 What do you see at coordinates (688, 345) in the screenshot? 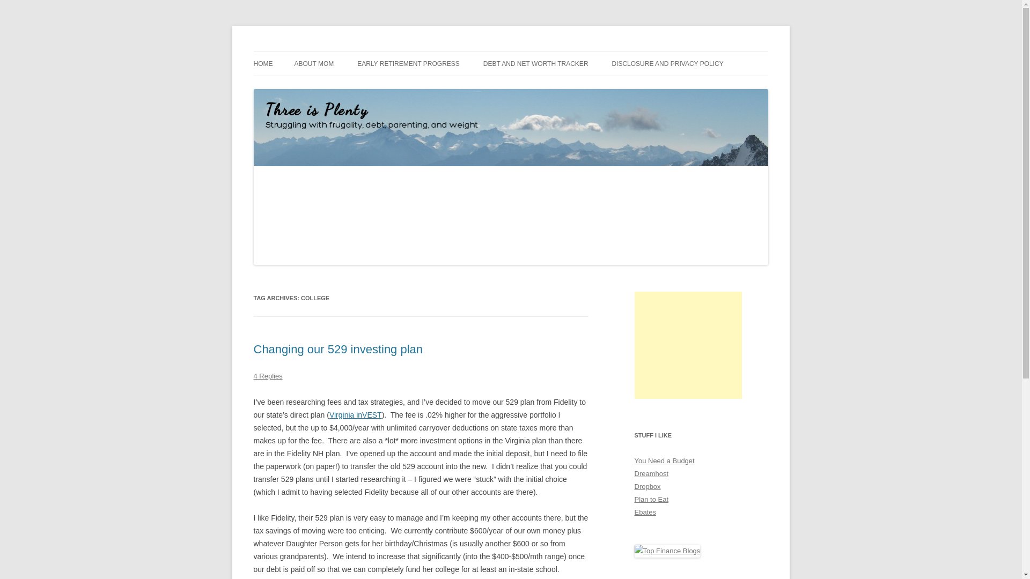
I see `Advertisement` at bounding box center [688, 345].